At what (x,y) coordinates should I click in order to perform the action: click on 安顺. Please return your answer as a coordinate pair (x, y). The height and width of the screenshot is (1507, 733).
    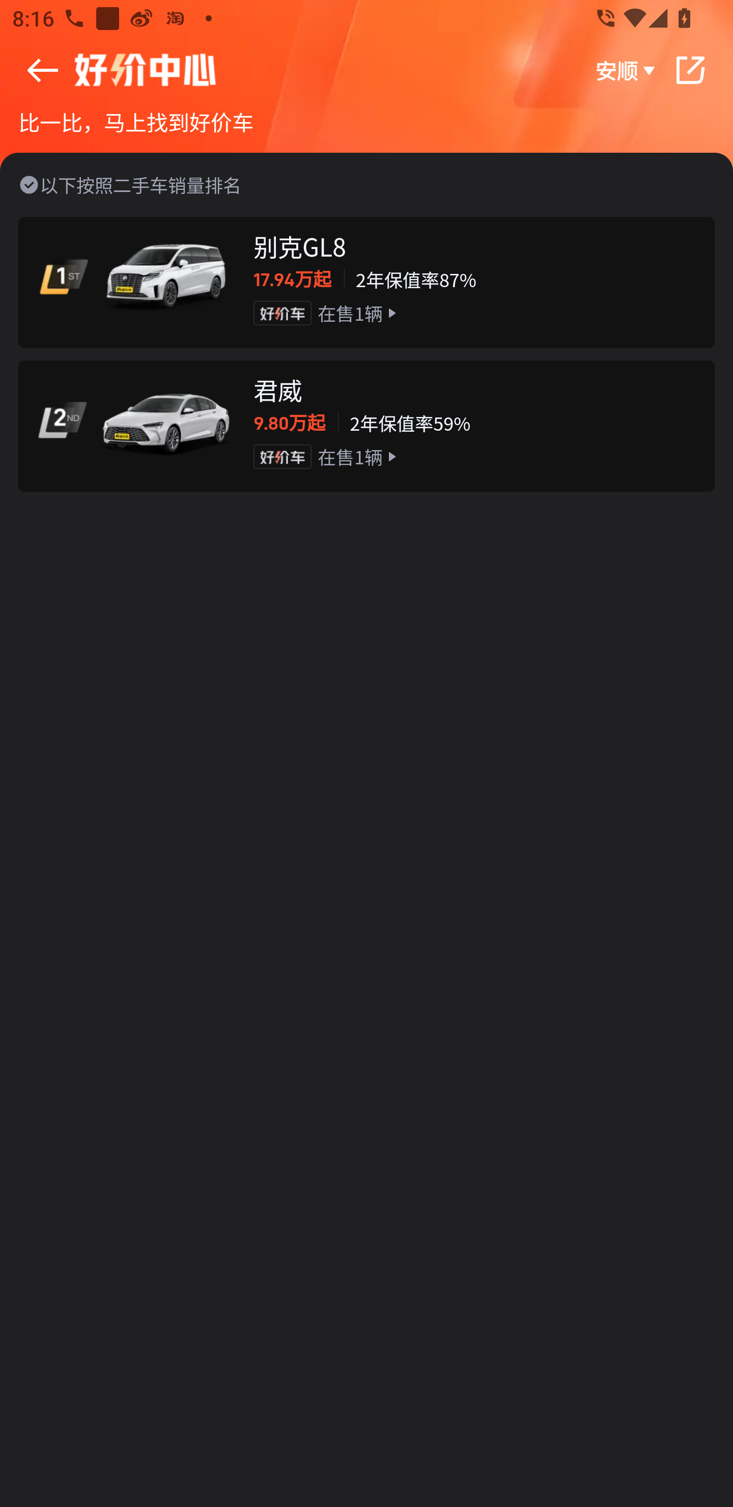
    Looking at the image, I should click on (627, 70).